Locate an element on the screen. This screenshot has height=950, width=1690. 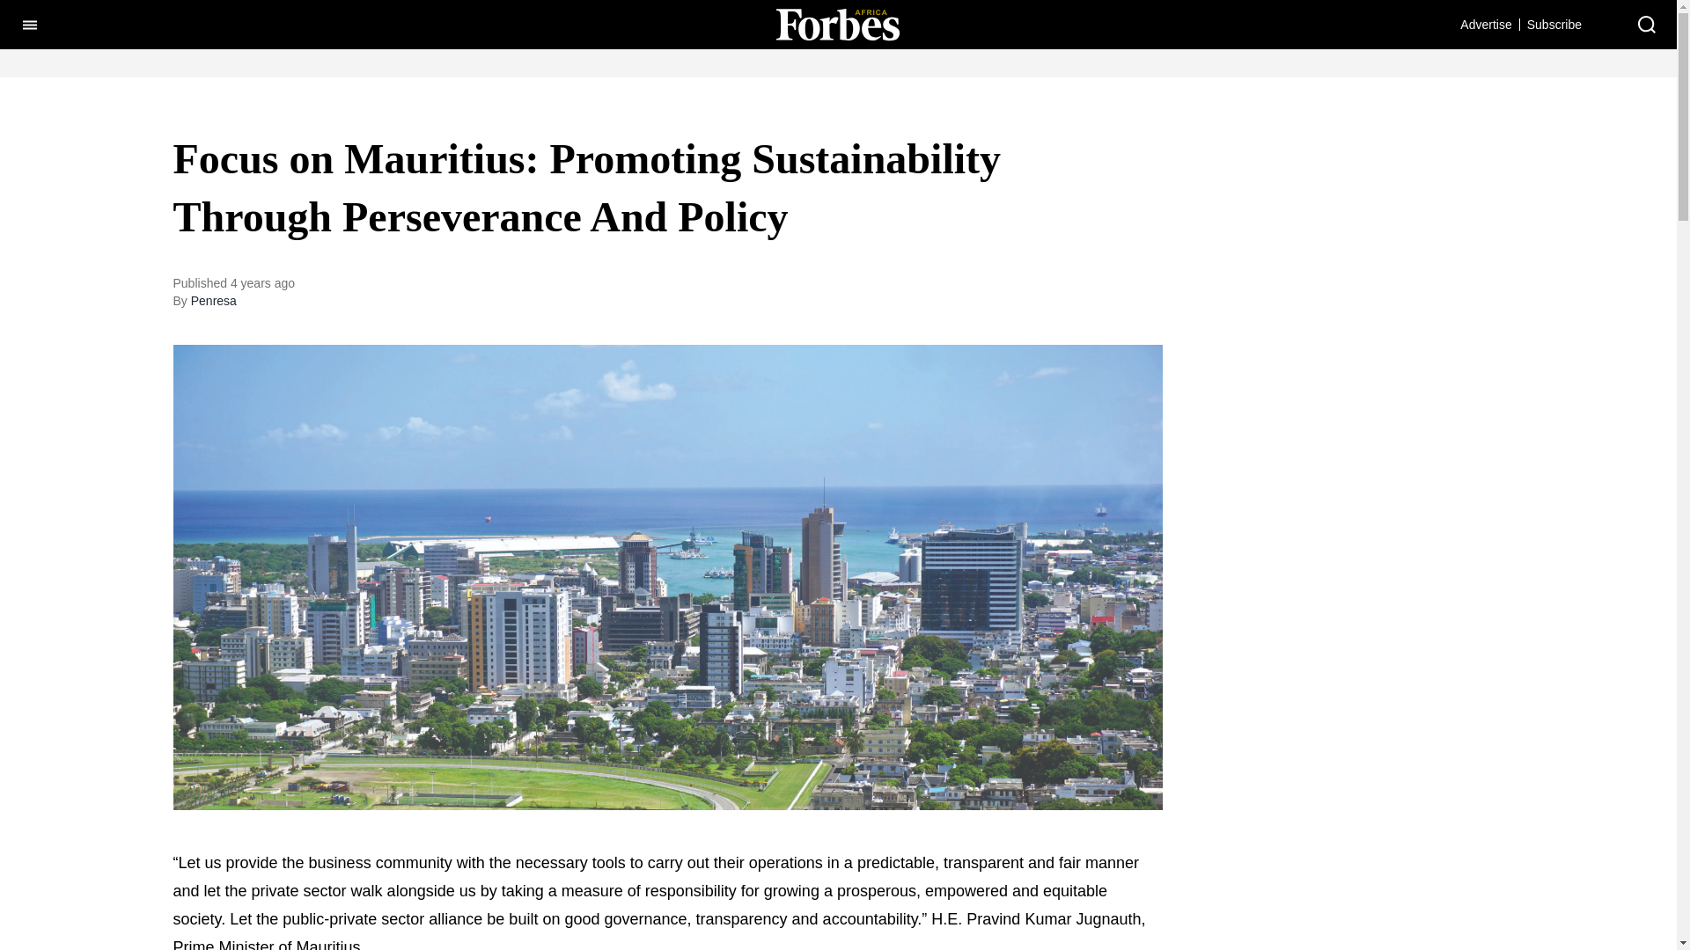
Forbes Africa is located at coordinates (837, 24).